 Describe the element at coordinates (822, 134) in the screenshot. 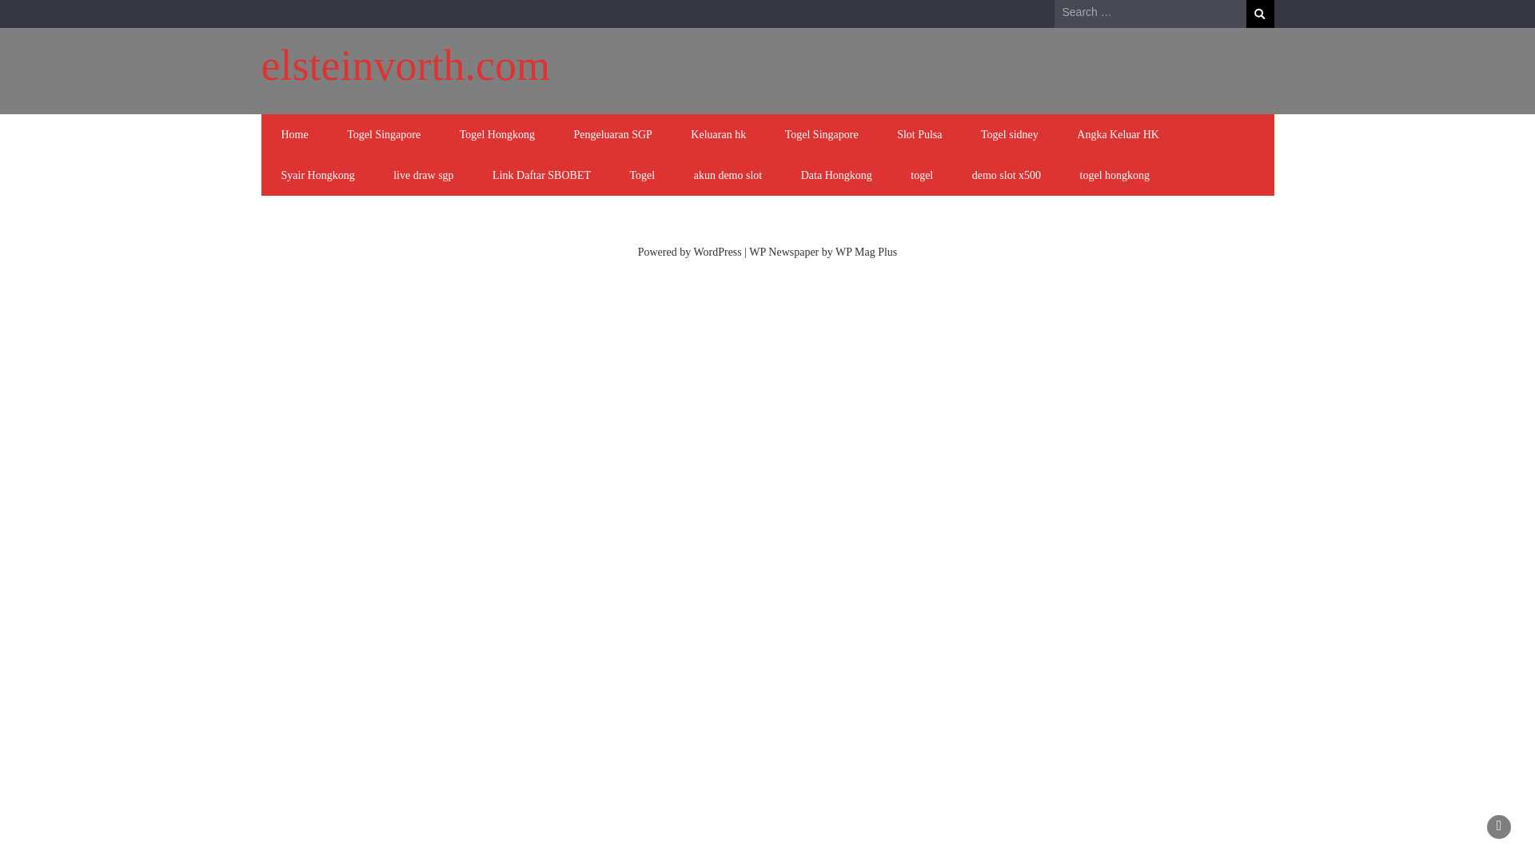

I see `Togel Singapore` at that location.